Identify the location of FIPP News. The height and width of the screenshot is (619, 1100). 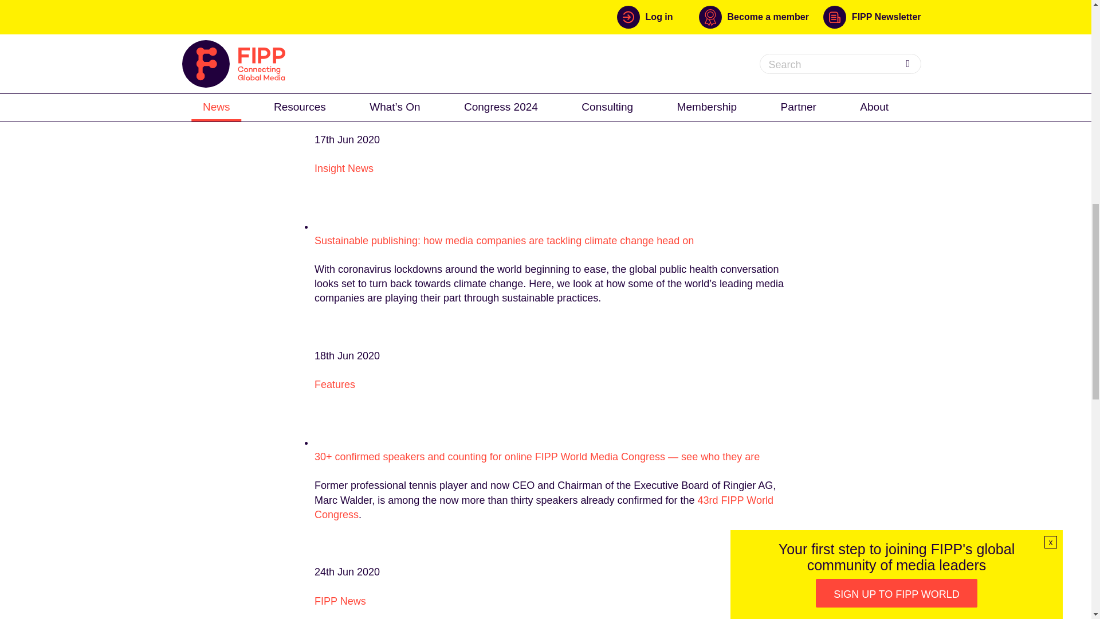
(340, 601).